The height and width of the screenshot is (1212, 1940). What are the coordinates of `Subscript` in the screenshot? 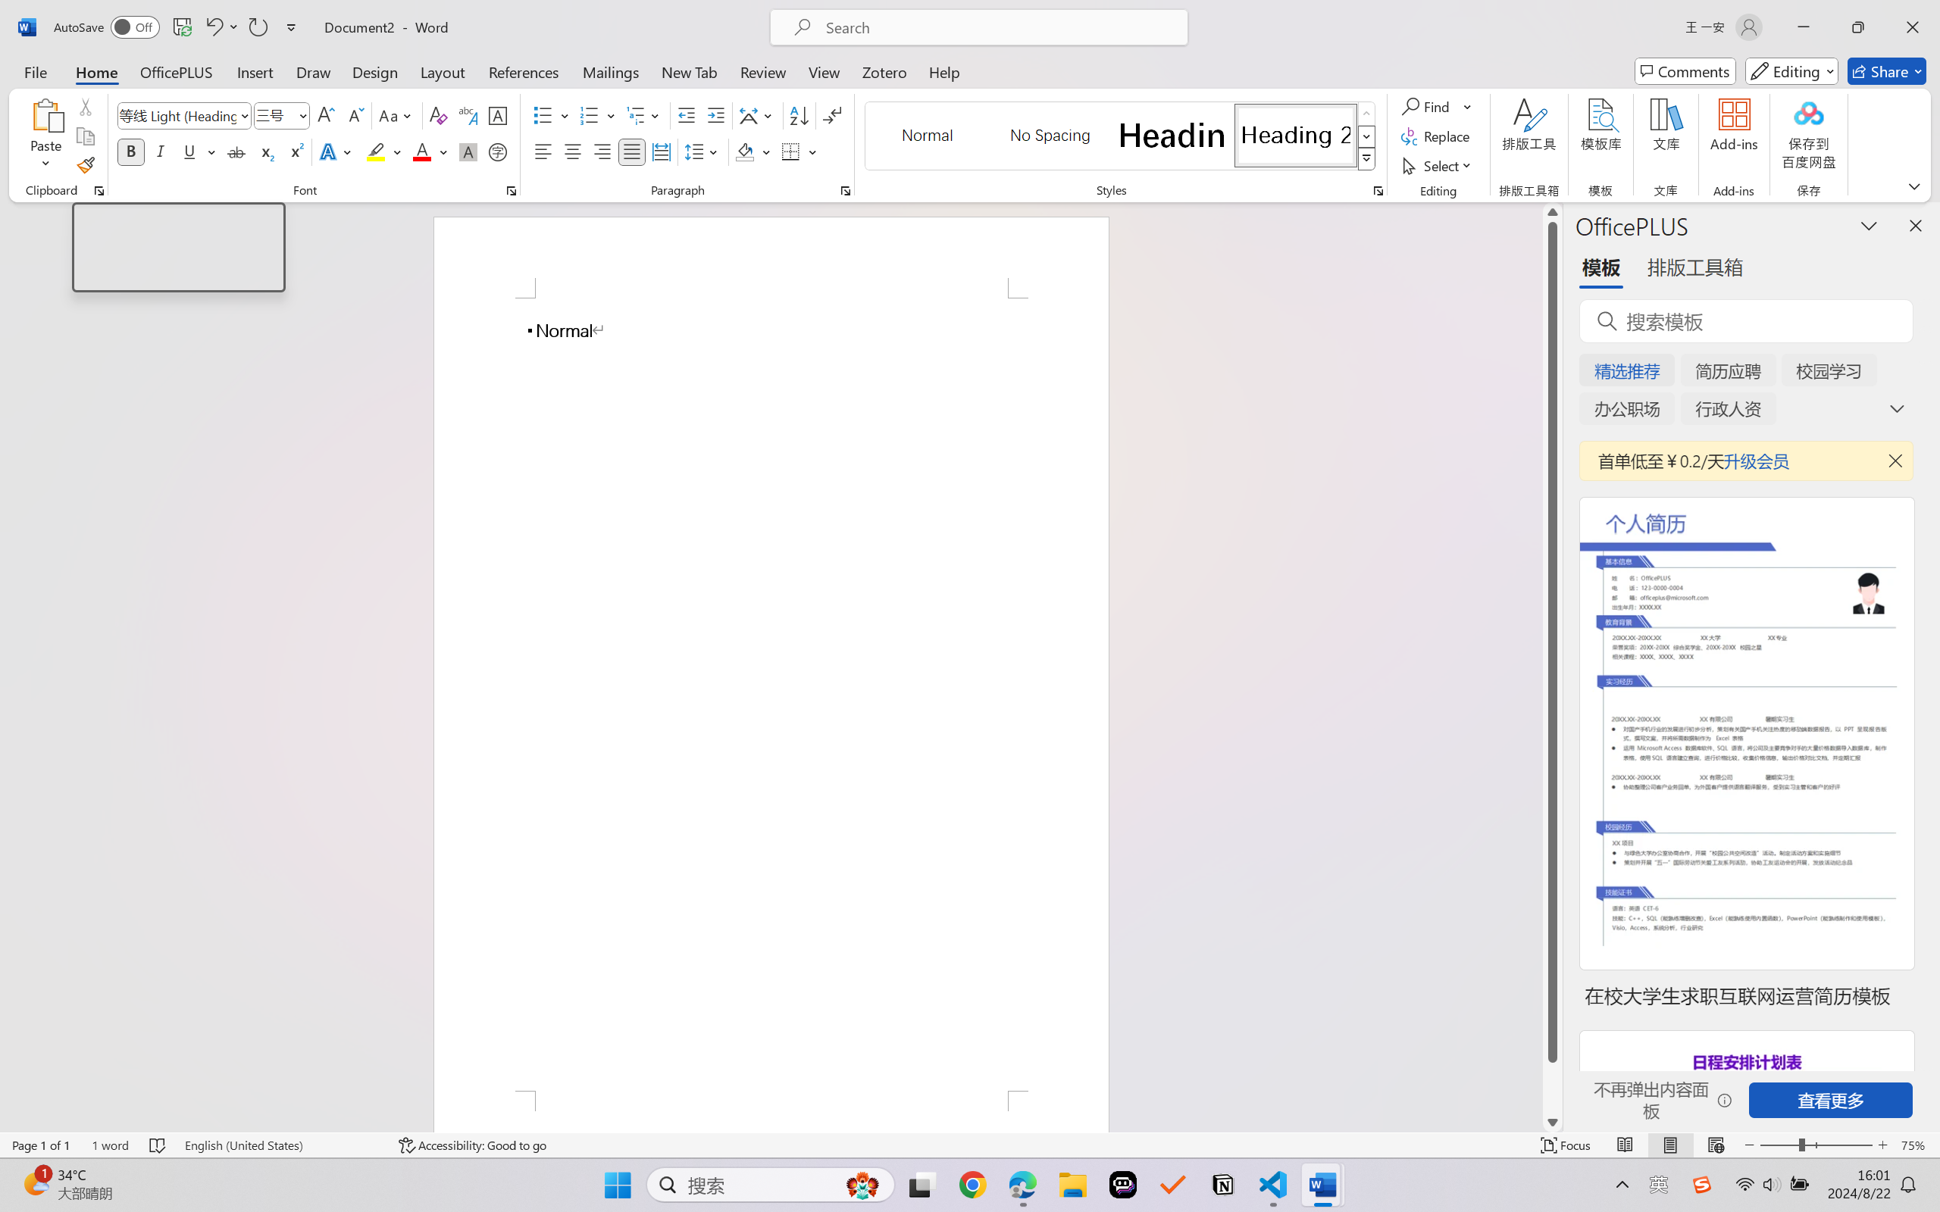 It's located at (265, 151).